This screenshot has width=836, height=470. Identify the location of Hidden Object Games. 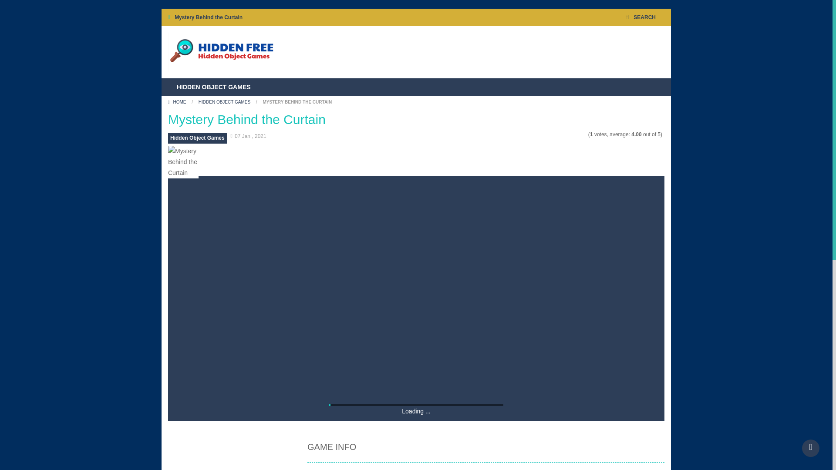
(197, 138).